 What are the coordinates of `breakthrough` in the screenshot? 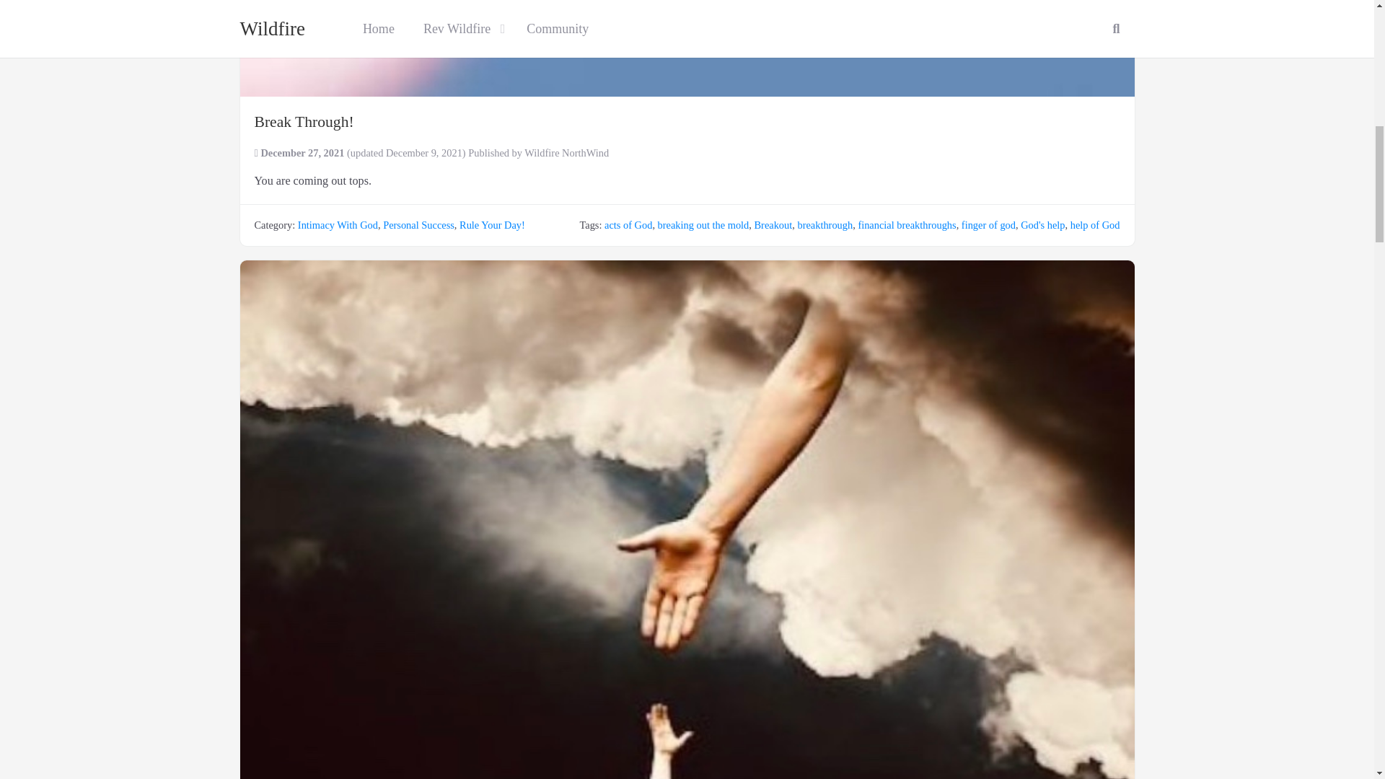 It's located at (825, 224).